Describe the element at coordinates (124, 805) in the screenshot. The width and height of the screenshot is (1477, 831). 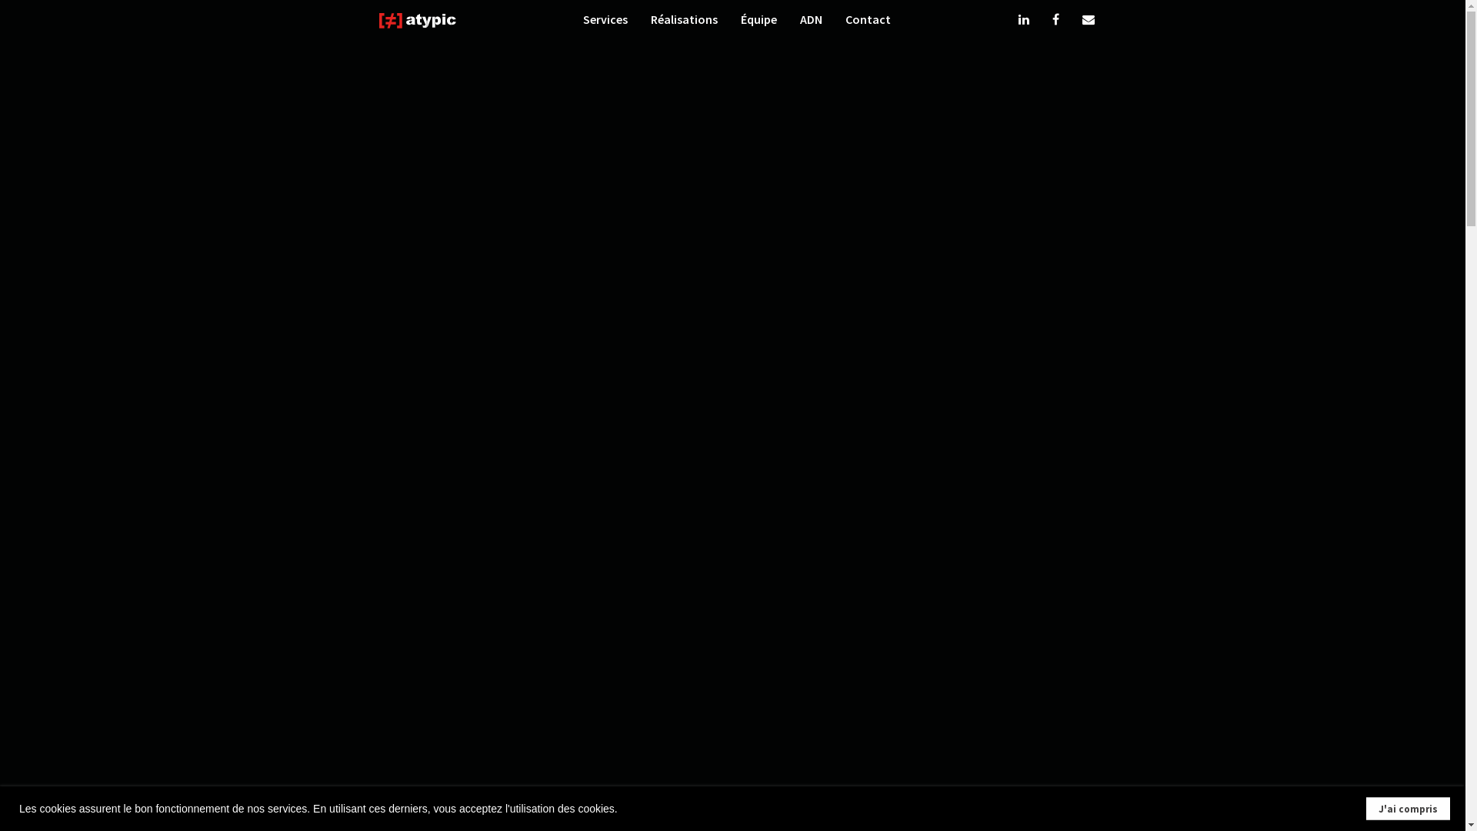
I see `info@atypic.be` at that location.